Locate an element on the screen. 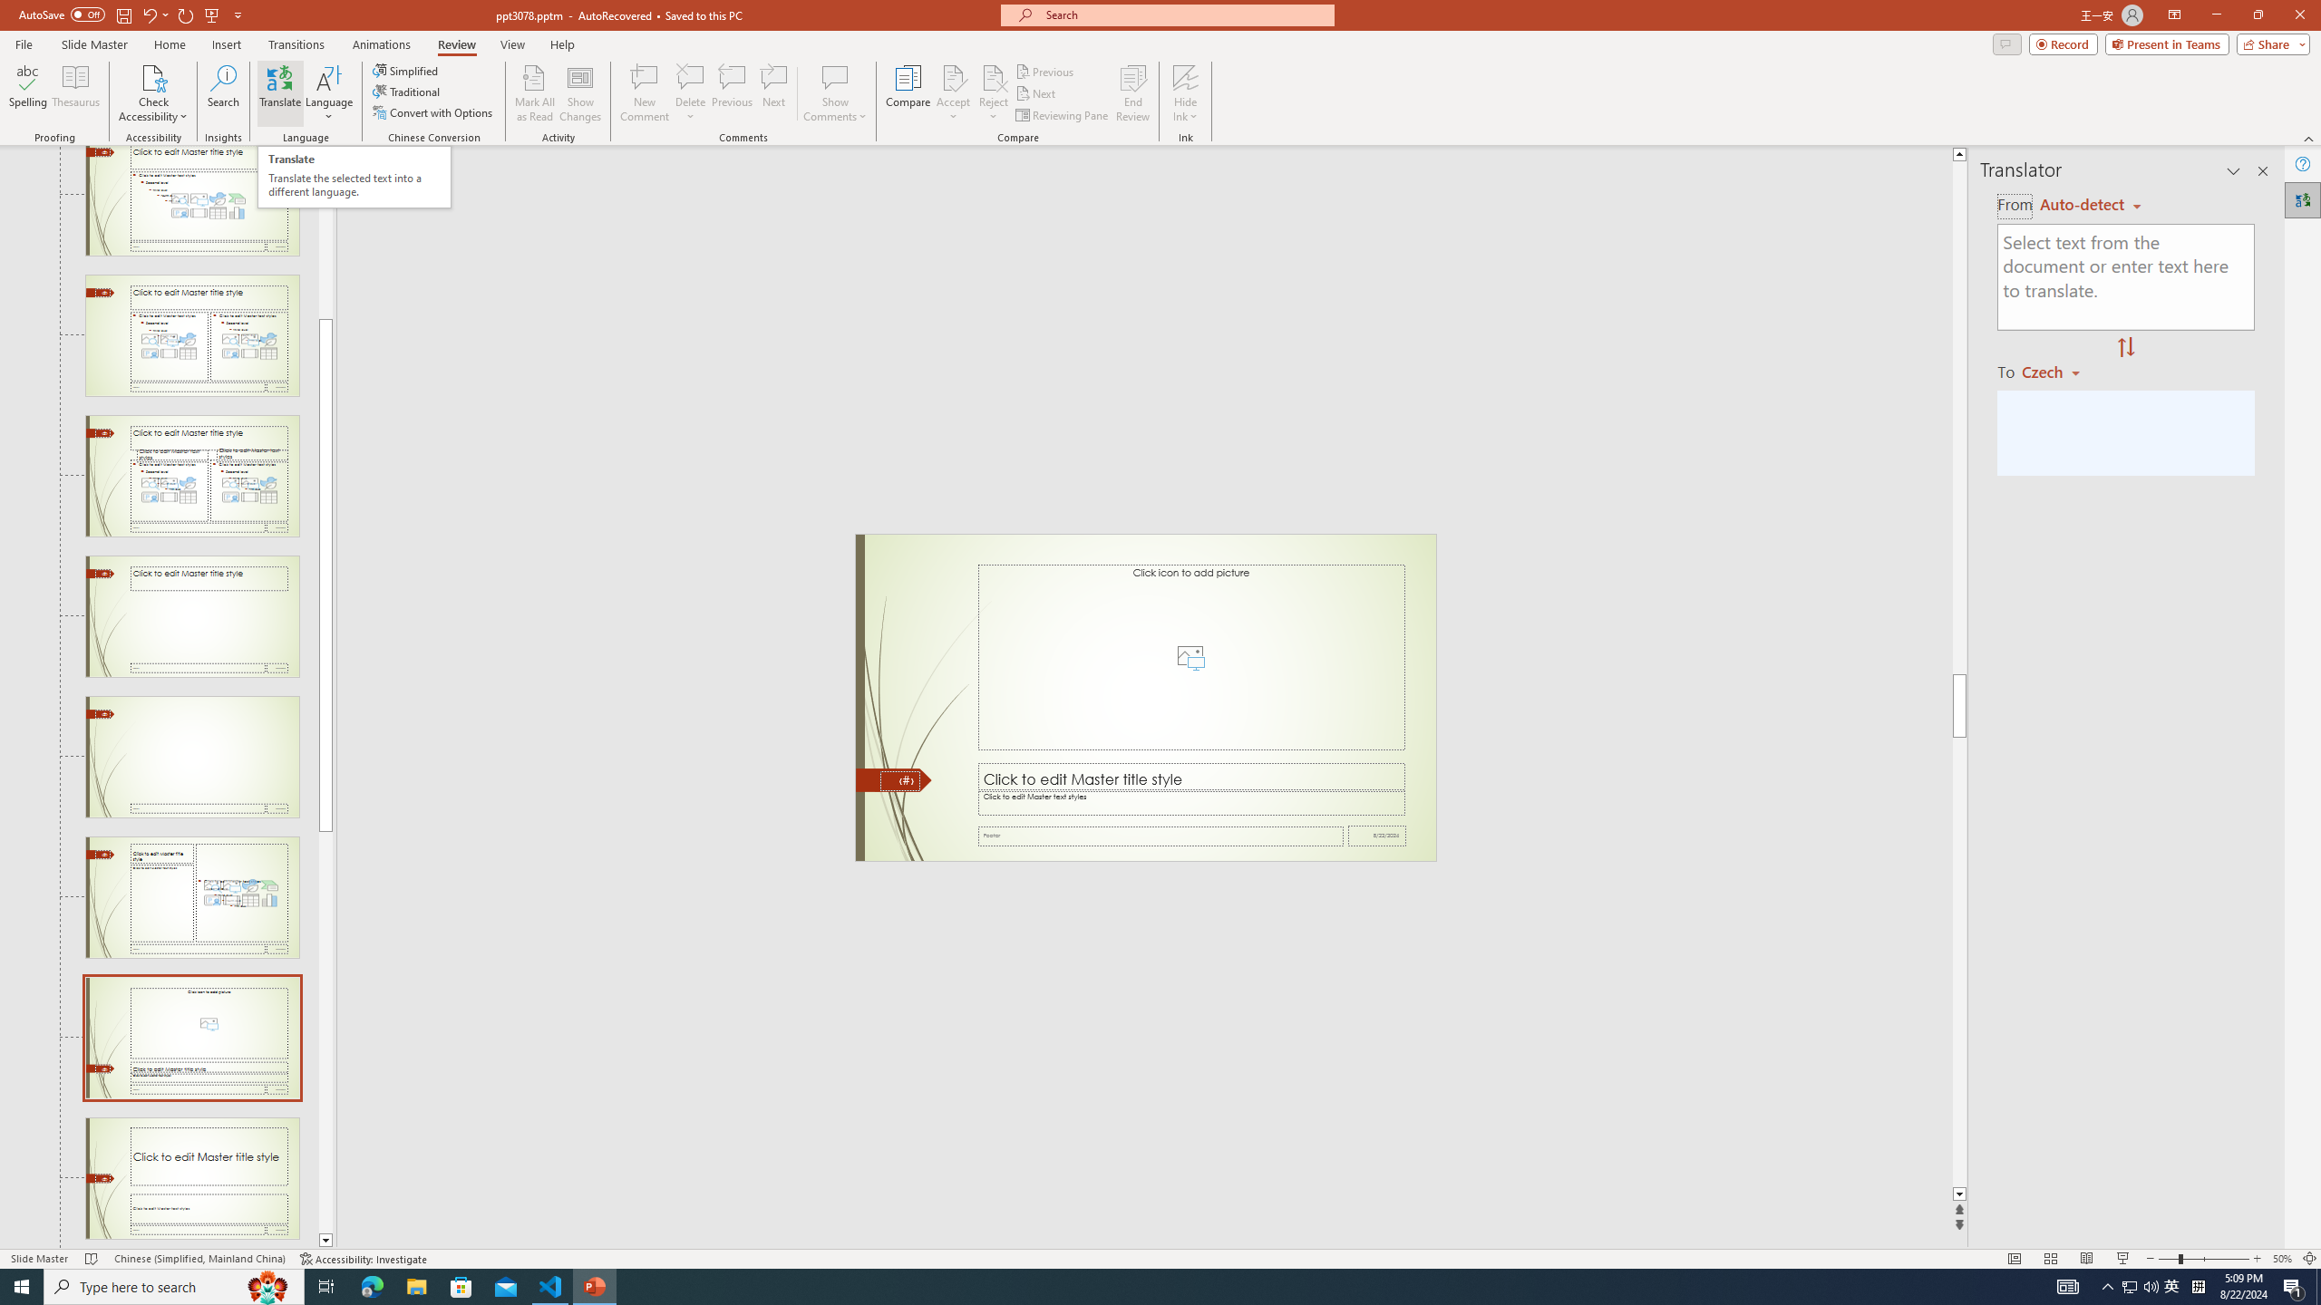  Slide Content with Caption Layout: used by no slides is located at coordinates (192, 897).